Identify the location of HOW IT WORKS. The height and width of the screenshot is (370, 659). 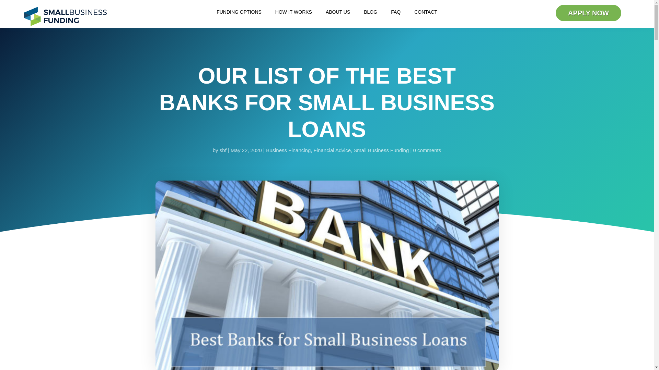
(293, 13).